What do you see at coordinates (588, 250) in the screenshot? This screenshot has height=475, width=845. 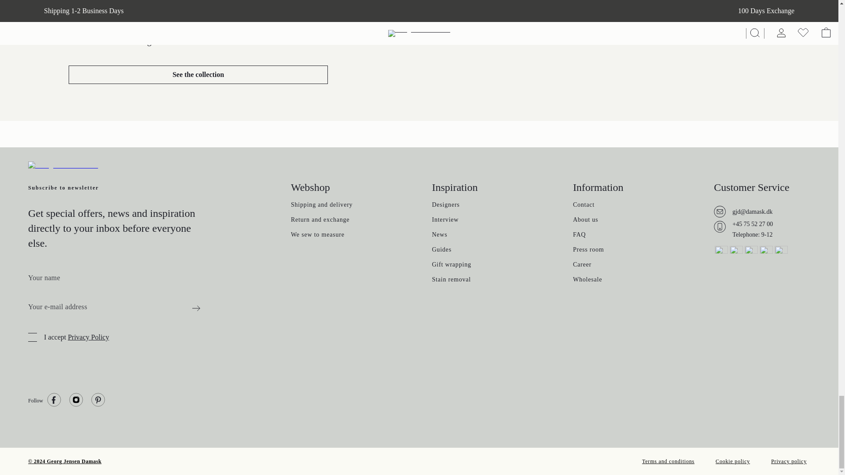 I see `Press room` at bounding box center [588, 250].